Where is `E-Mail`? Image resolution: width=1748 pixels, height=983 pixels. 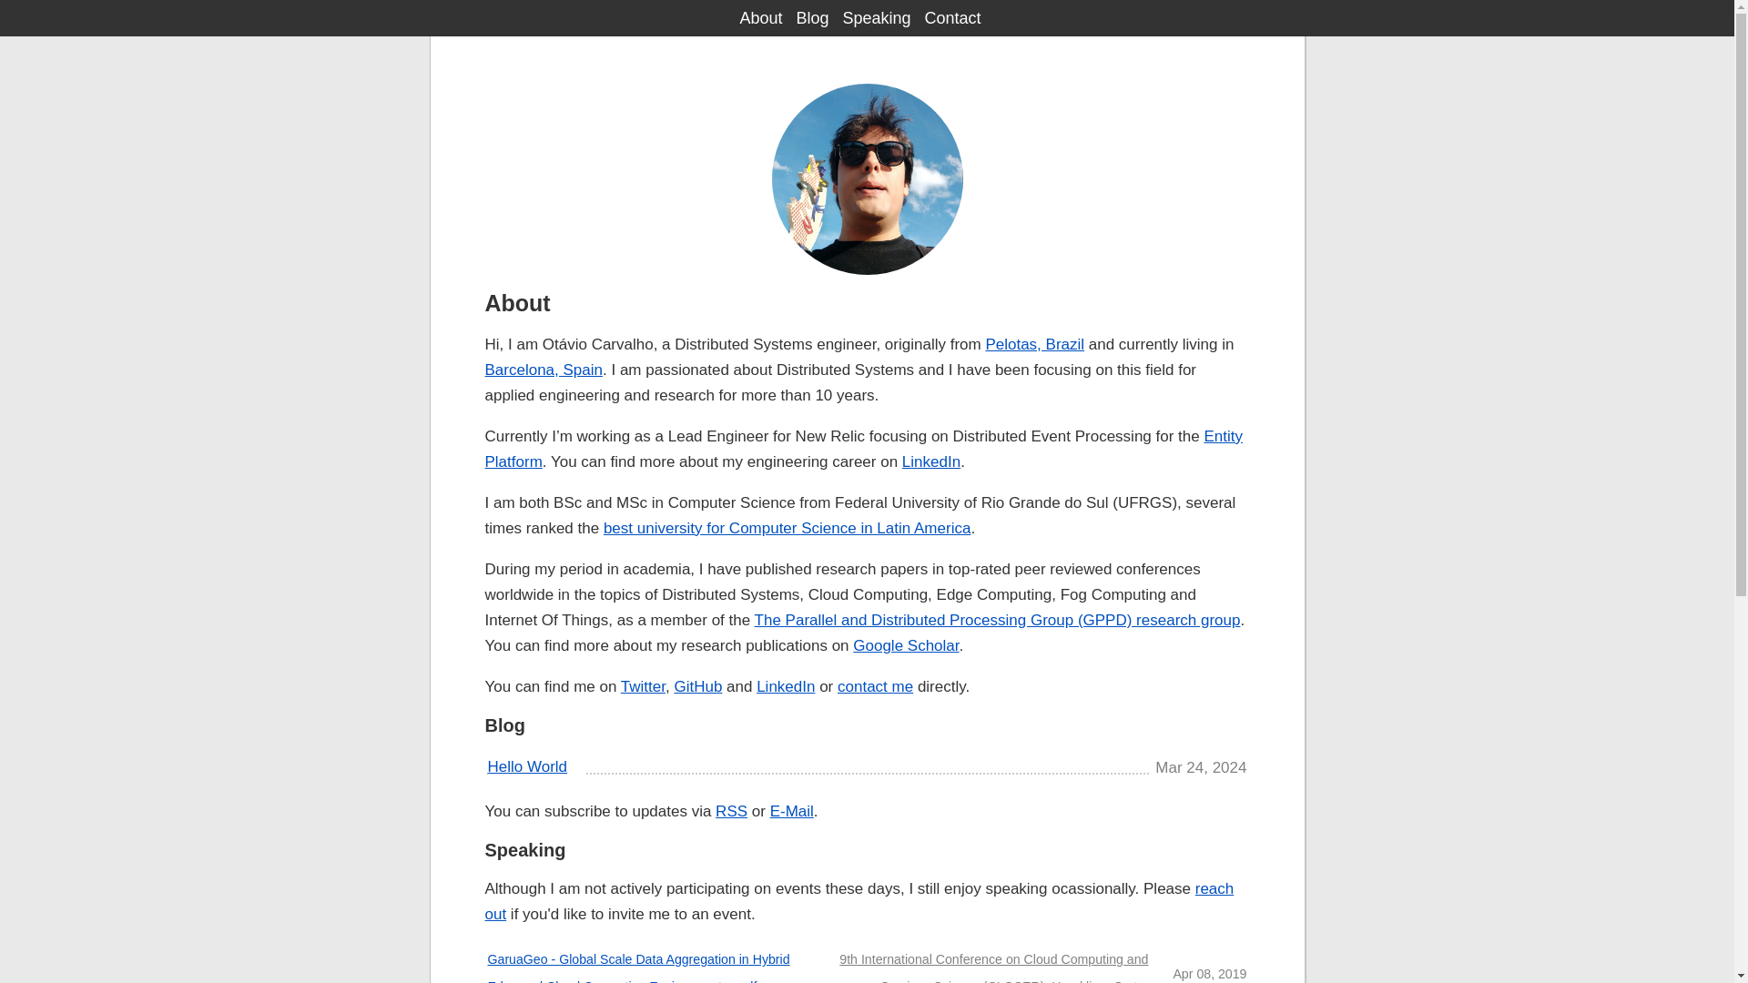 E-Mail is located at coordinates (792, 811).